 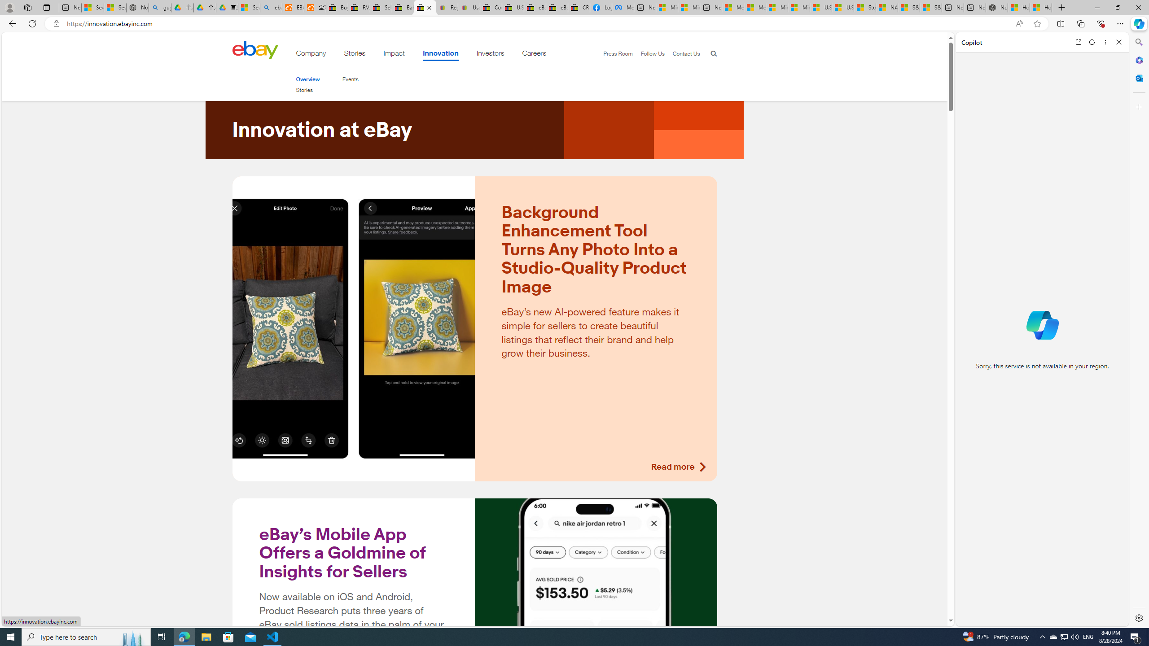 I want to click on Stories, so click(x=308, y=90).